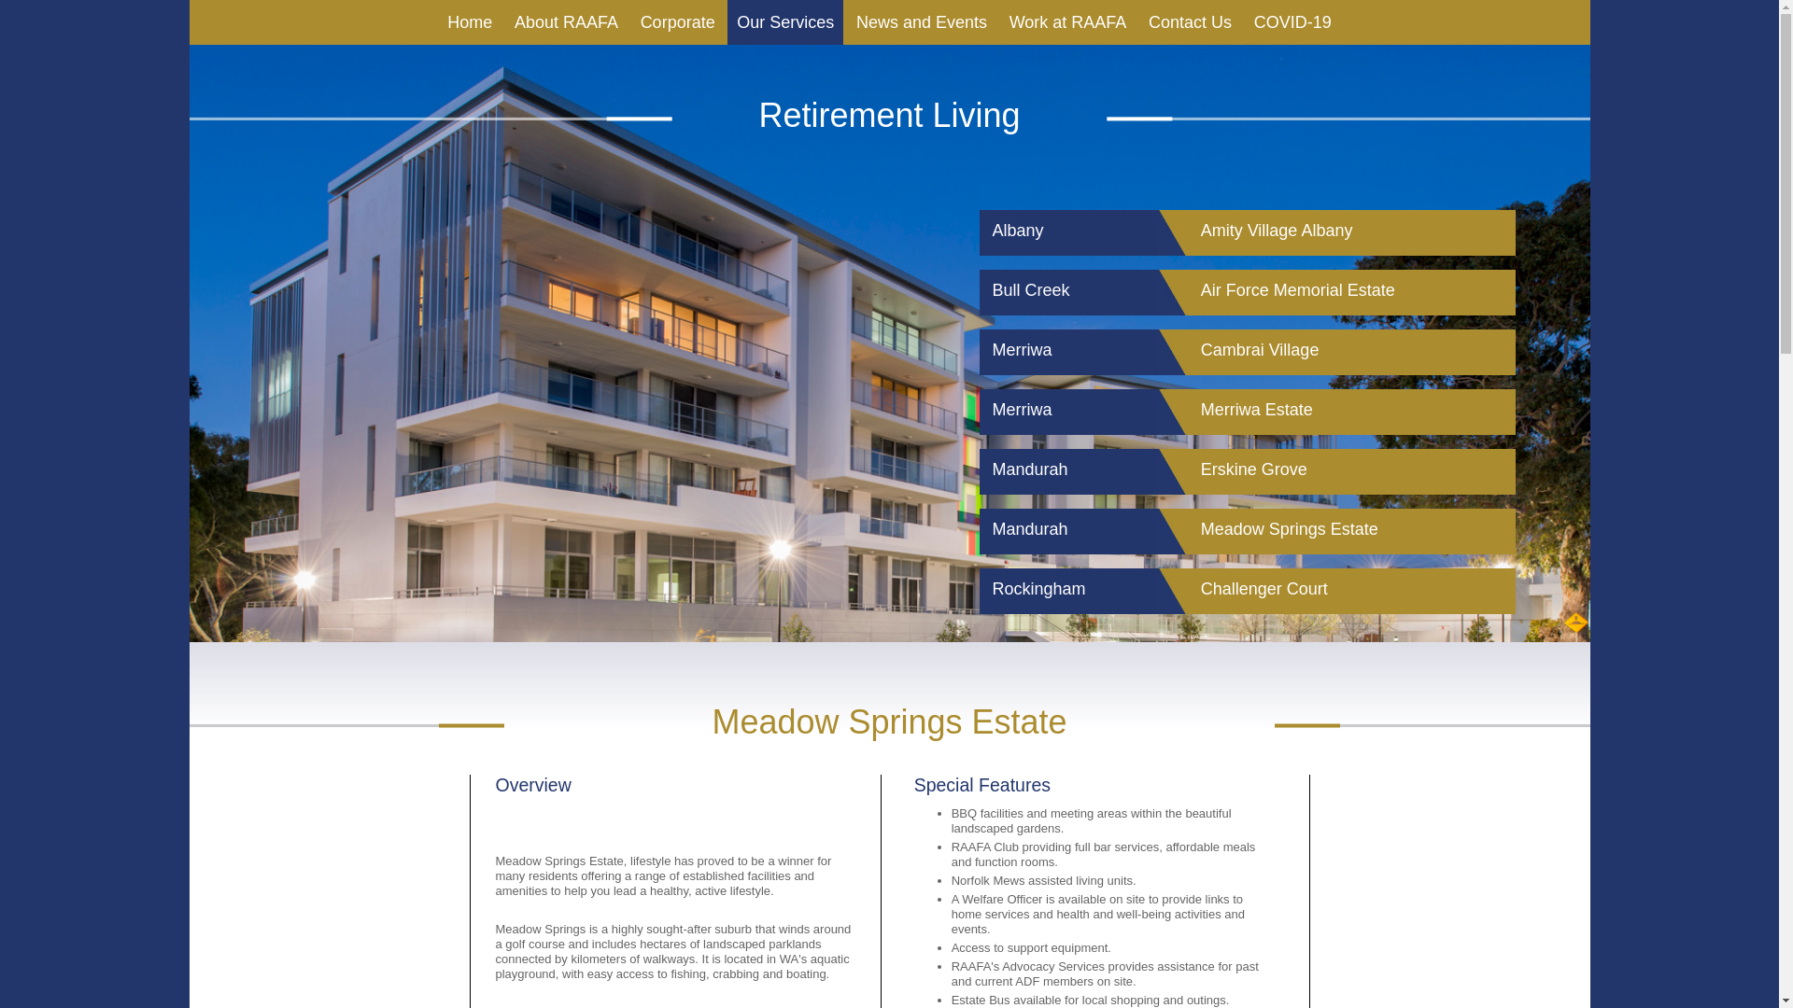 This screenshot has height=1008, width=1793. I want to click on  , so click(676, 823).